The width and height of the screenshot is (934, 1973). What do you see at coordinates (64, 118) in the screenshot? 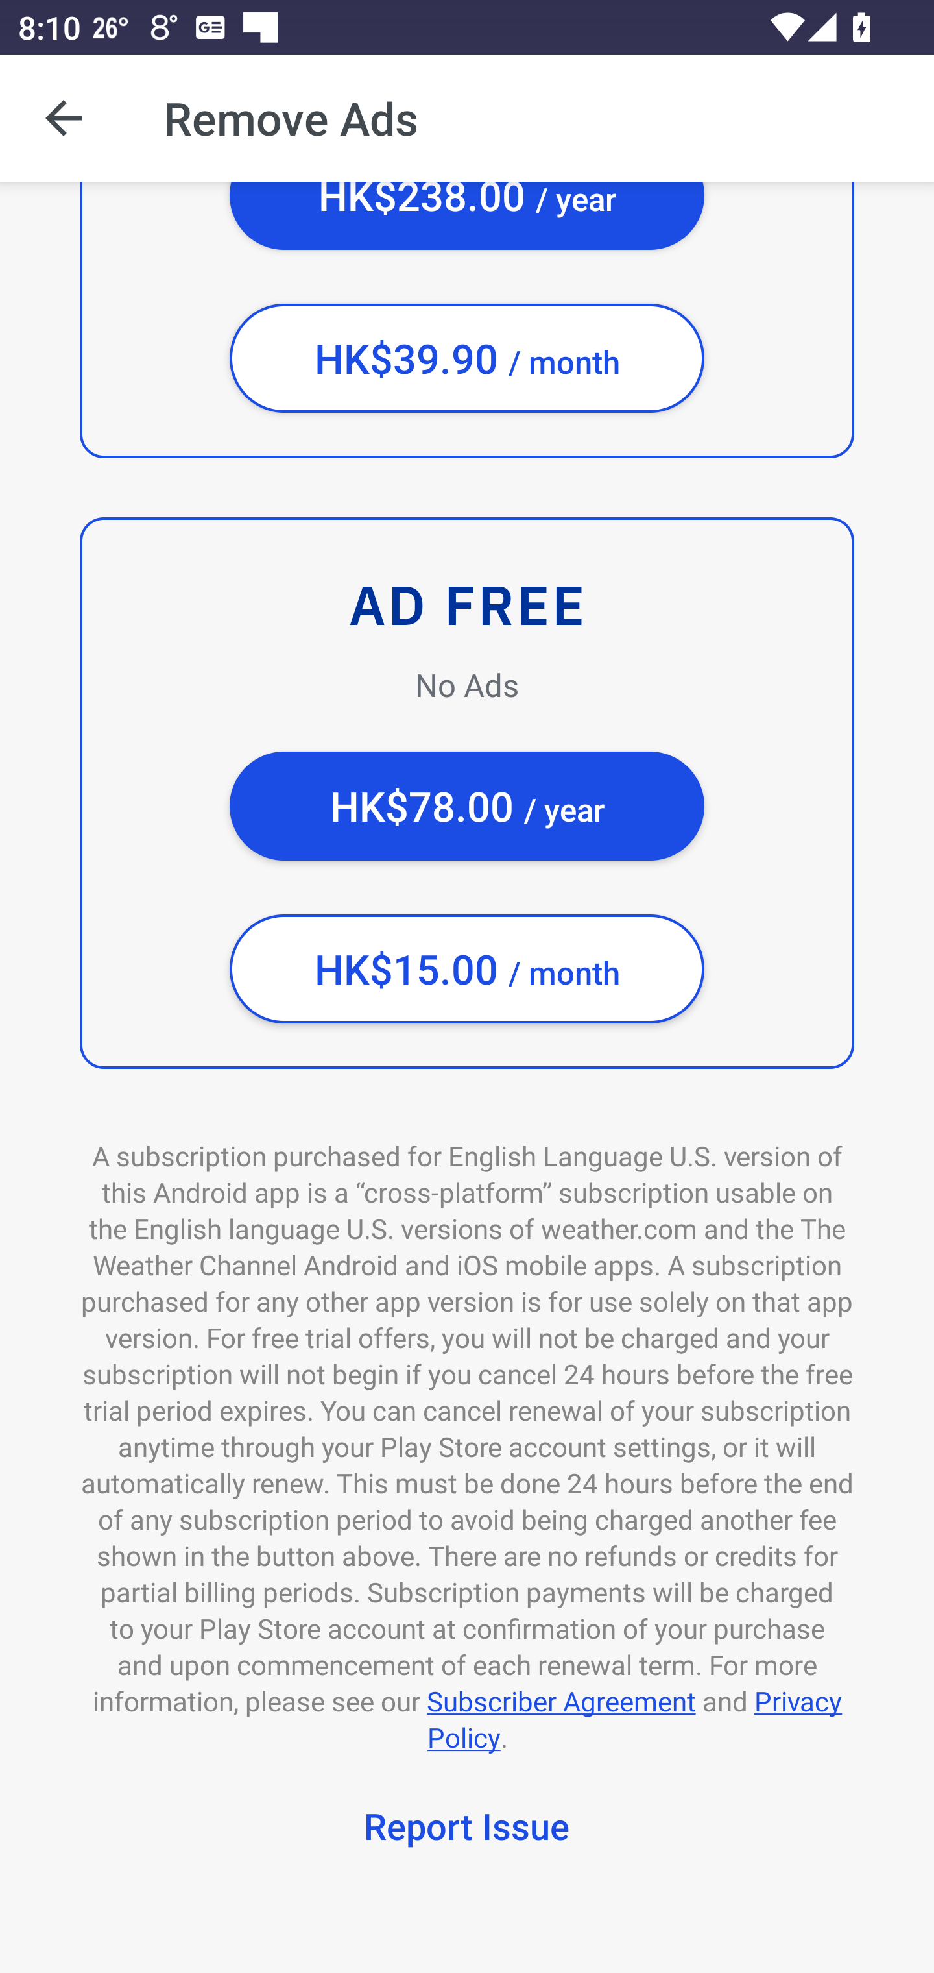
I see `Navigate up` at bounding box center [64, 118].